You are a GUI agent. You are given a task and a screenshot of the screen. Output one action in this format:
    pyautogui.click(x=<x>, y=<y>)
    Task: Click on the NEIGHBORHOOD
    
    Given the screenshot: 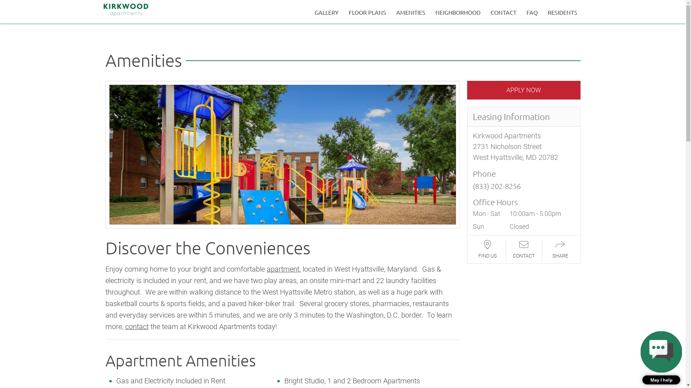 What is the action you would take?
    pyautogui.click(x=458, y=12)
    